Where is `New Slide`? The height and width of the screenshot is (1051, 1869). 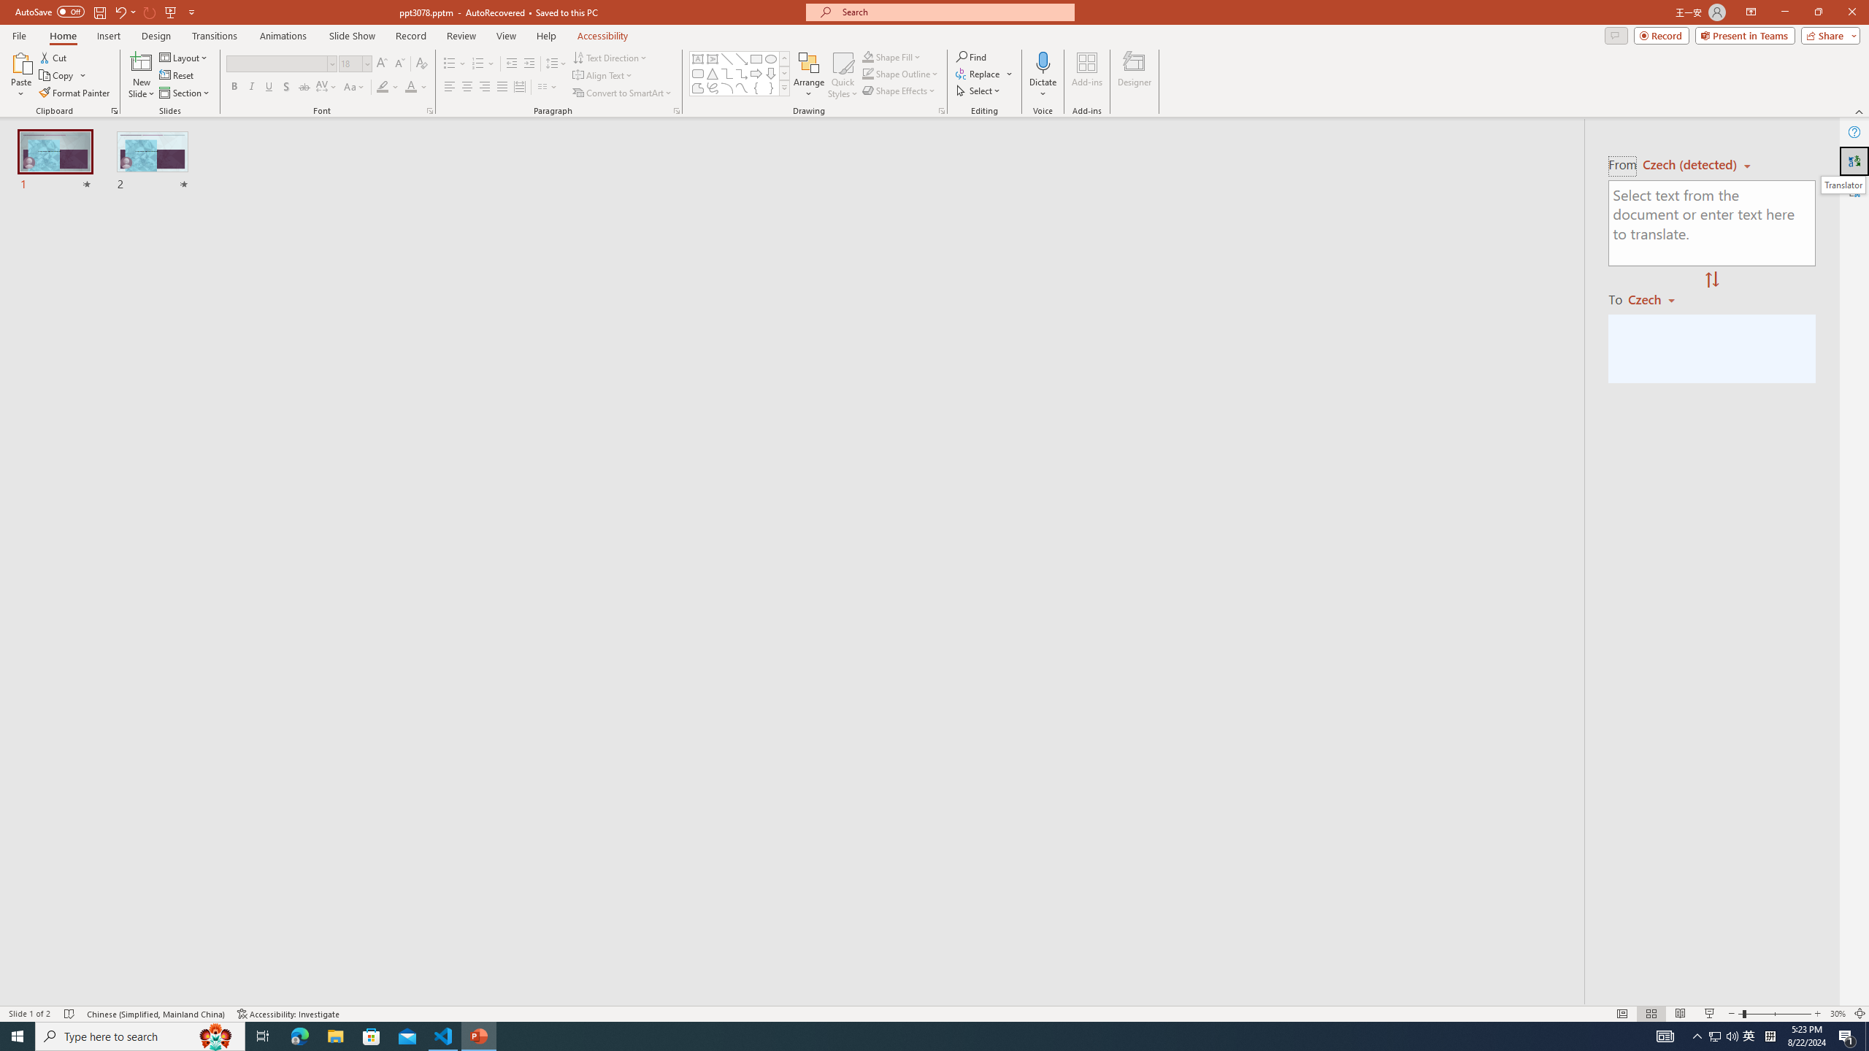
New Slide is located at coordinates (142, 75).